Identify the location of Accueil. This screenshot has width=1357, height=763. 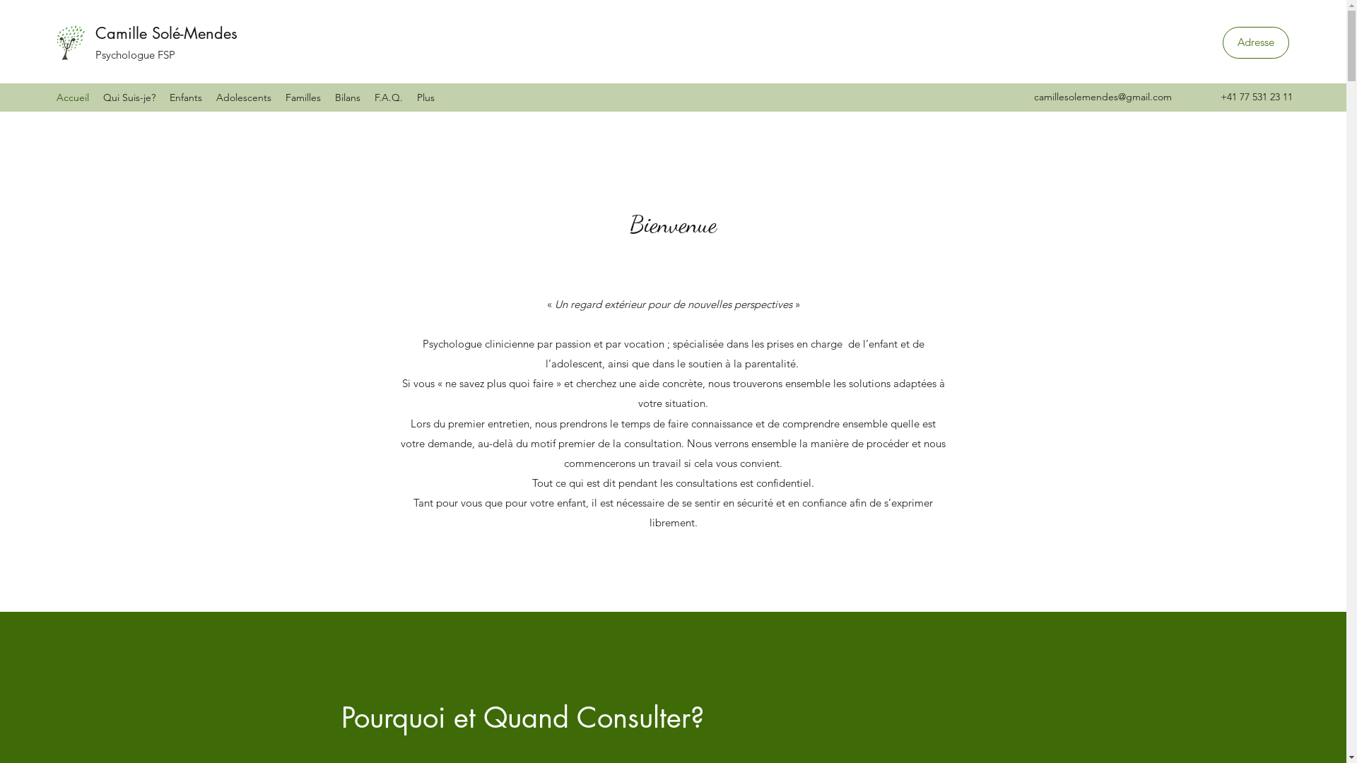
(73, 97).